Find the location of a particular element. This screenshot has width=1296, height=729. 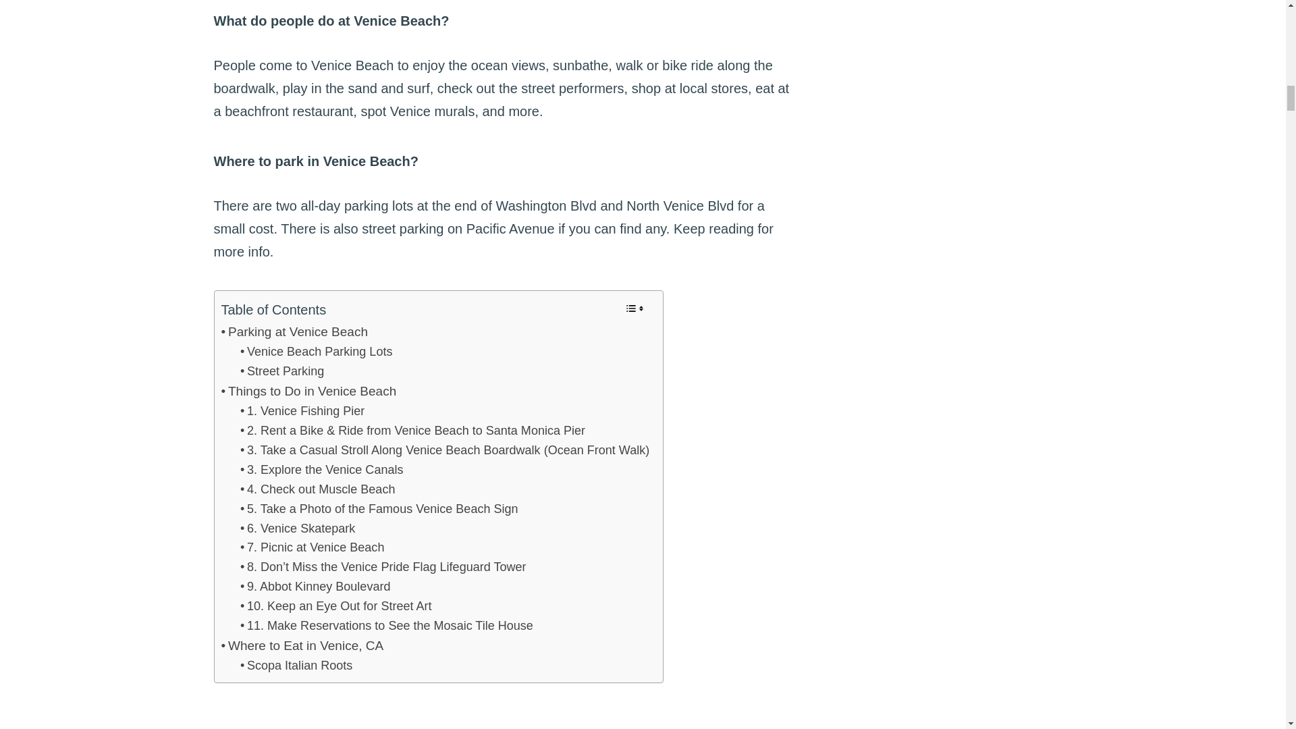

3. Explore the Venice Canals is located at coordinates (321, 470).